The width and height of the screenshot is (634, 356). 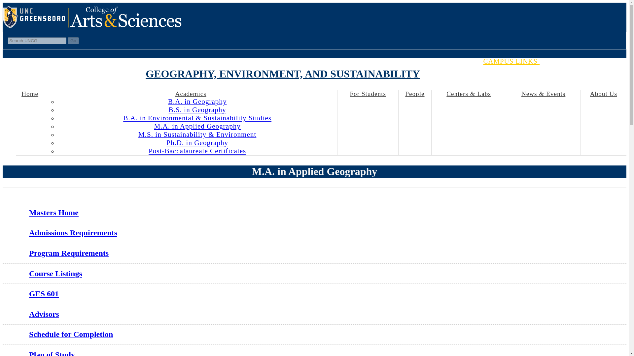 What do you see at coordinates (610, 69) in the screenshot?
I see `UNCG Directory` at bounding box center [610, 69].